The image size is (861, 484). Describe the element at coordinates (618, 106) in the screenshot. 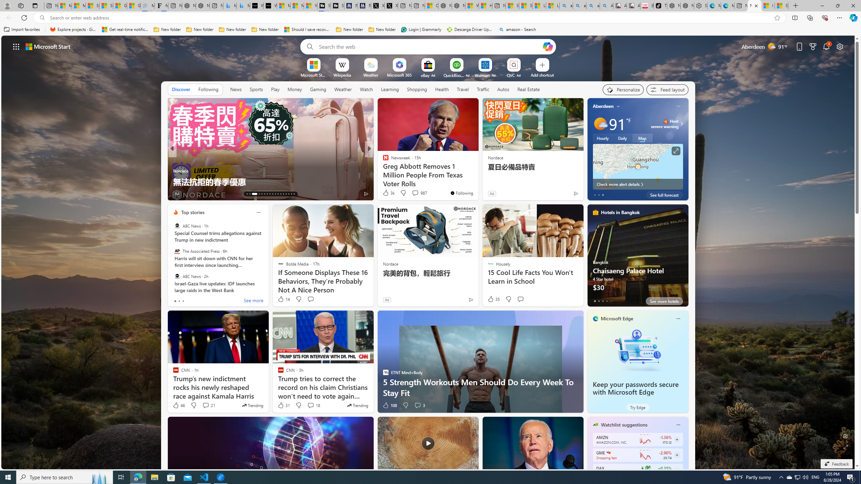

I see `My location` at that location.